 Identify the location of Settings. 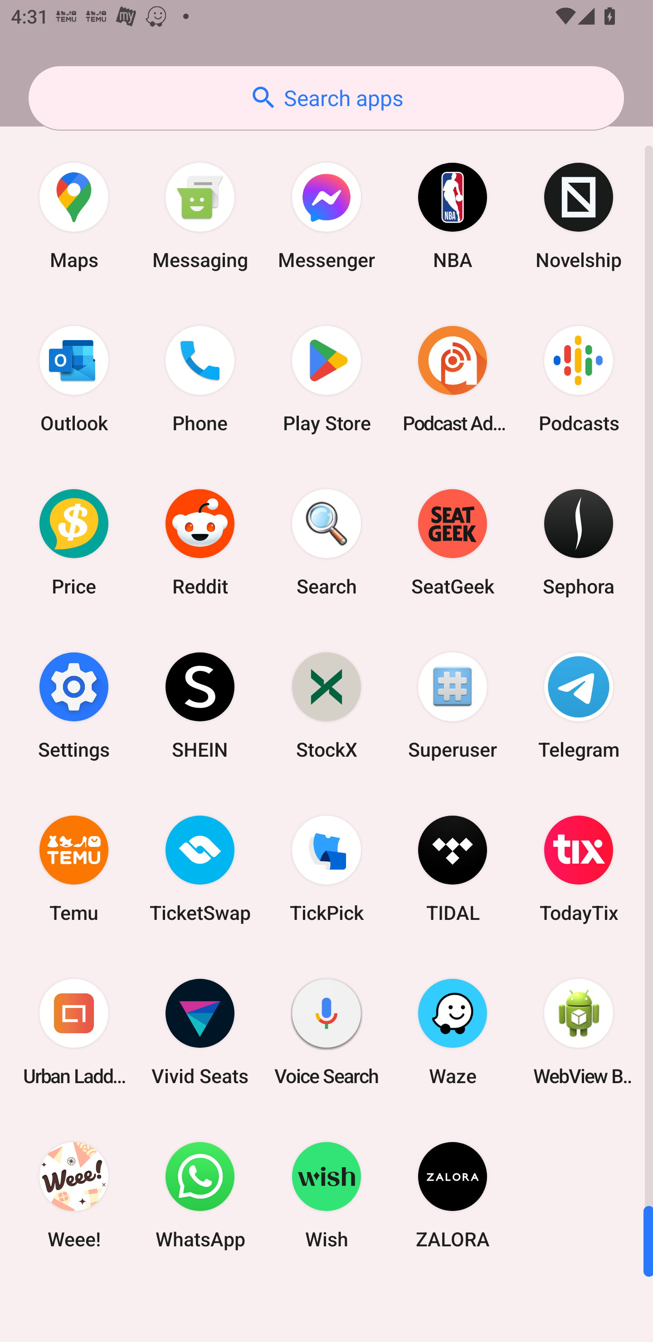
(74, 705).